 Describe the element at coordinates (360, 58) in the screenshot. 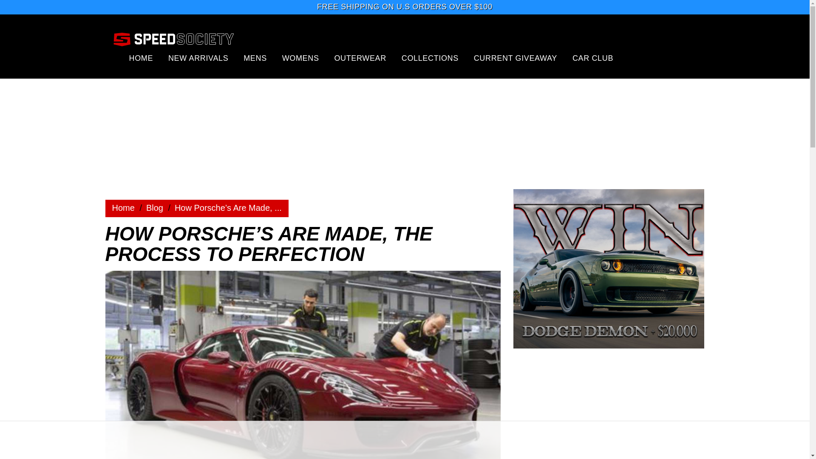

I see `OUTERWEAR` at that location.